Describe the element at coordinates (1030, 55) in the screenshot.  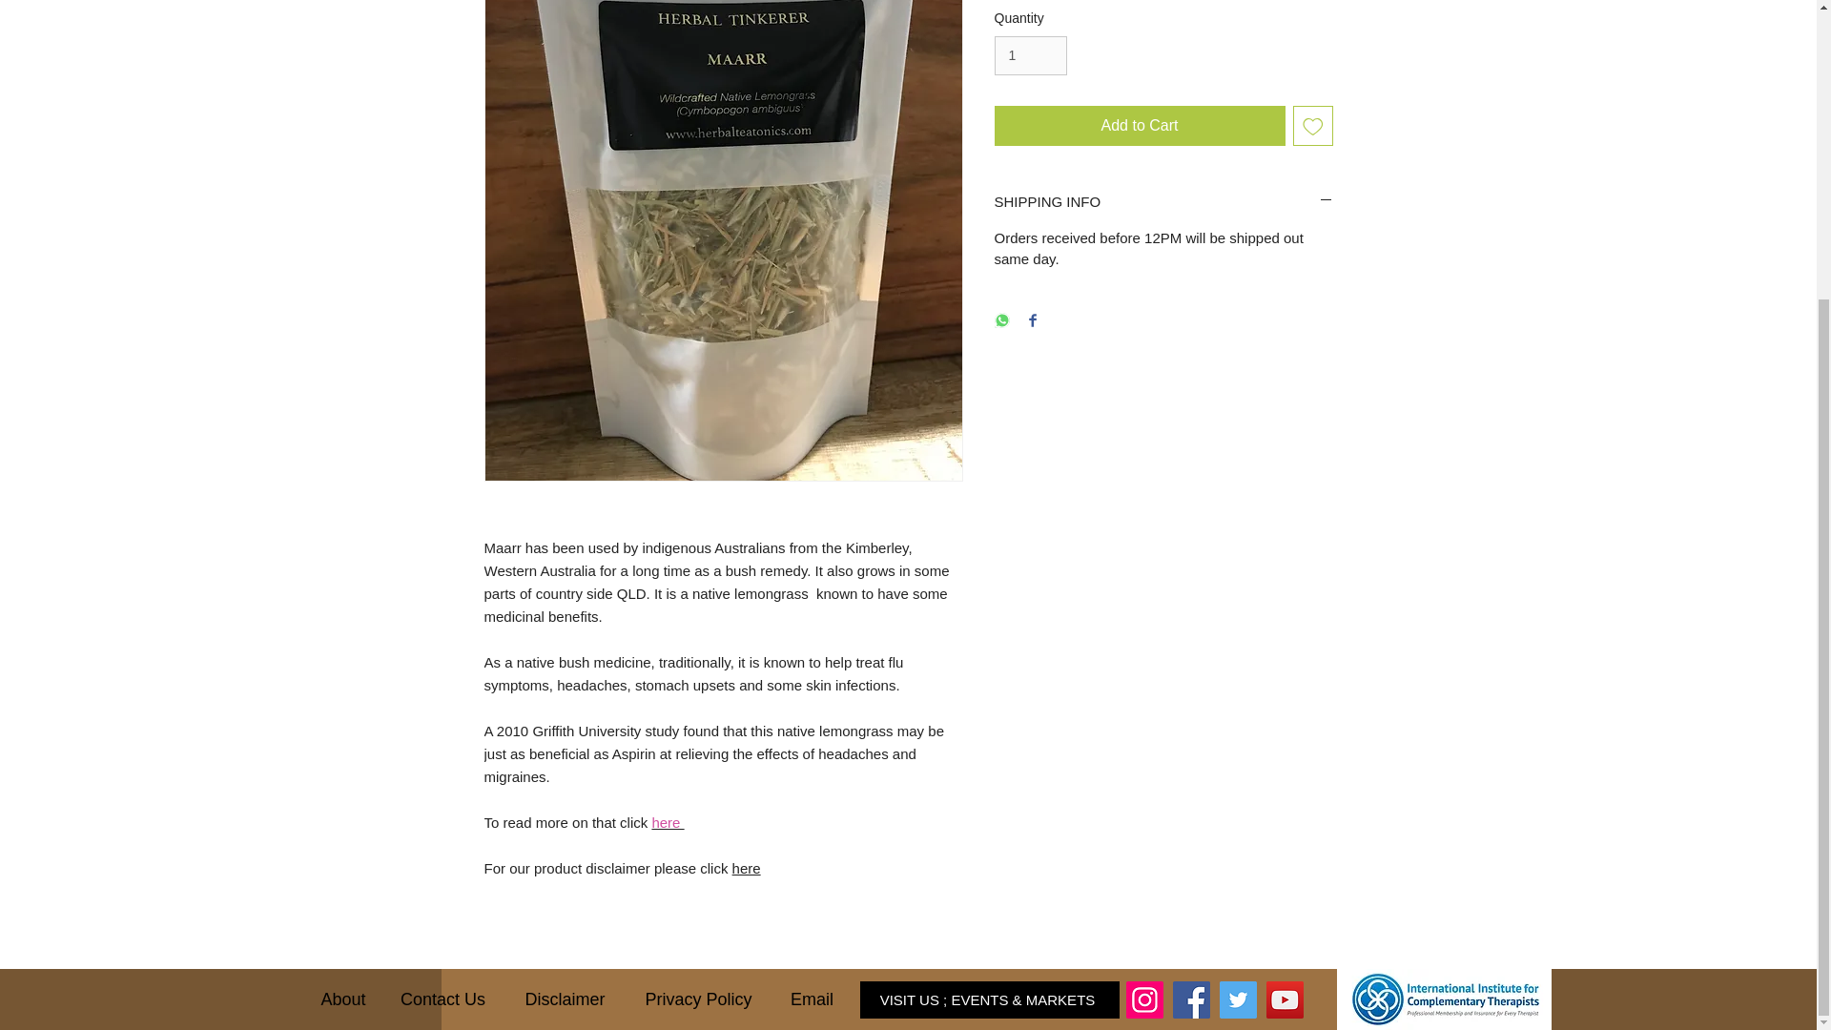
I see `1` at that location.